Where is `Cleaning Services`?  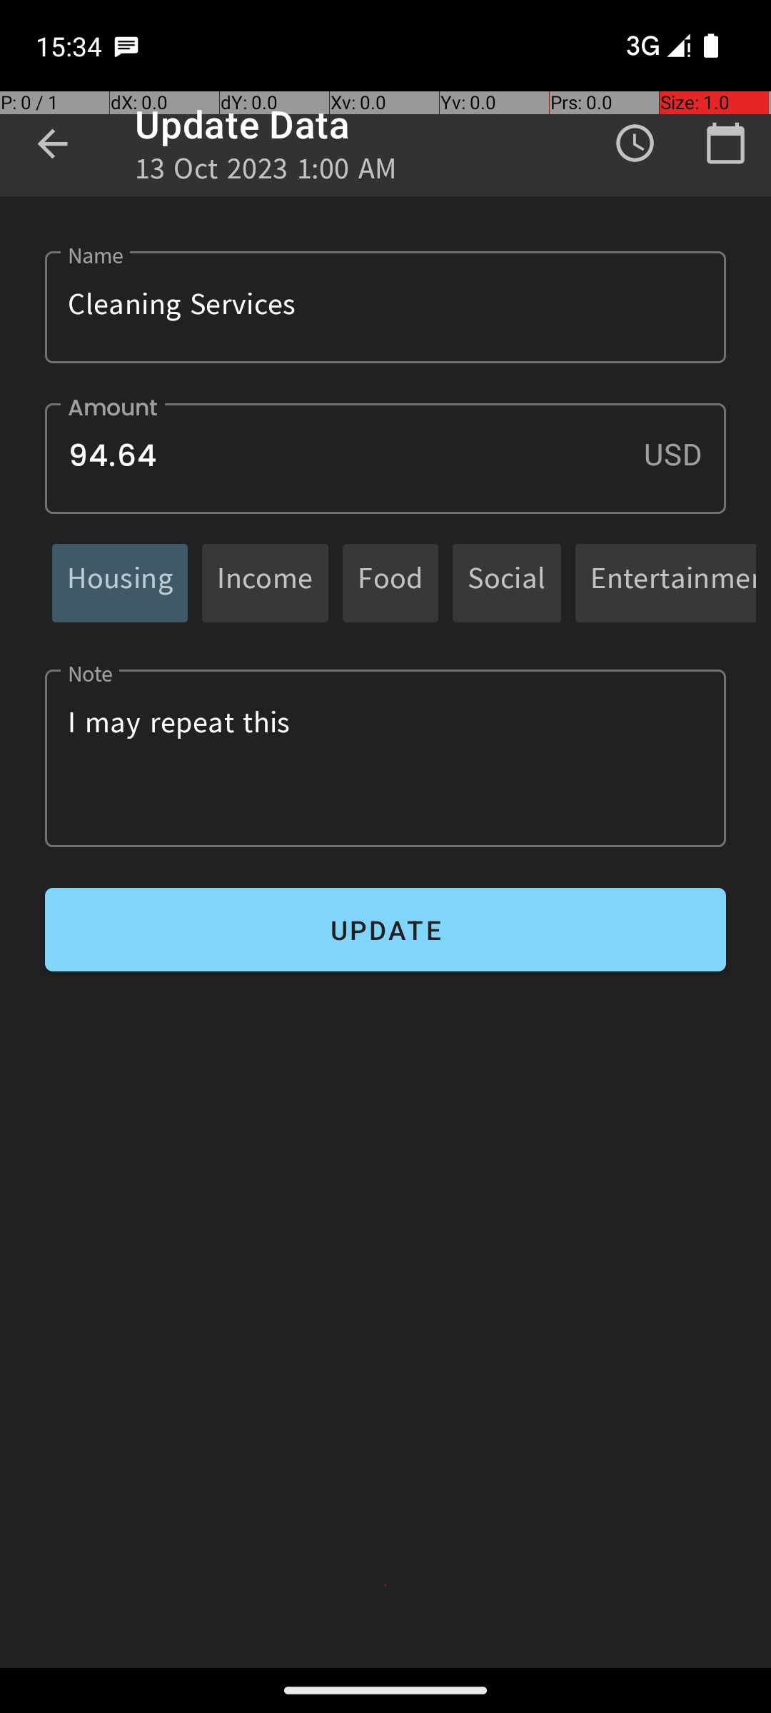
Cleaning Services is located at coordinates (385, 307).